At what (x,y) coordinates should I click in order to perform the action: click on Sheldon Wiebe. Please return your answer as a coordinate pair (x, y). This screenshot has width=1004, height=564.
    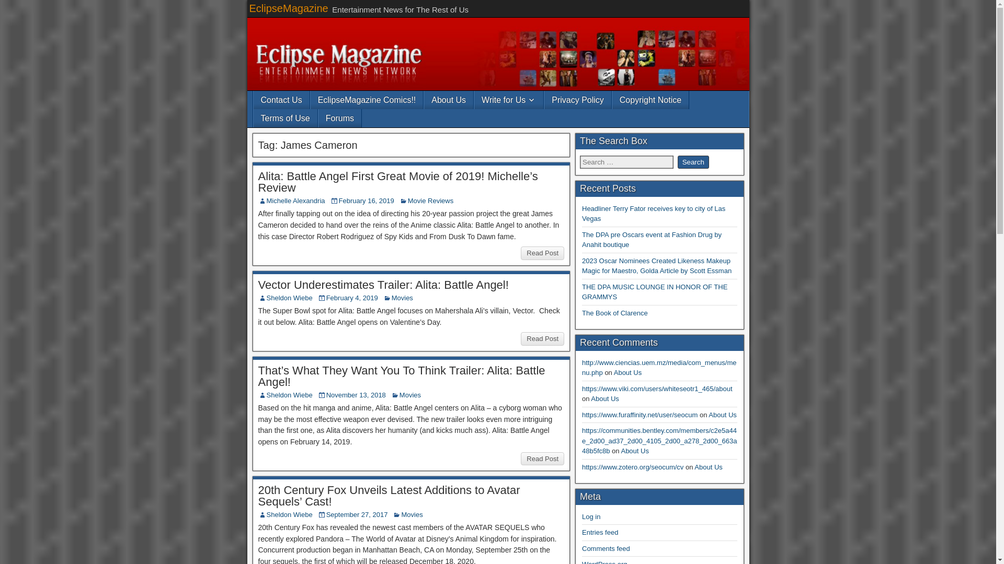
    Looking at the image, I should click on (290, 514).